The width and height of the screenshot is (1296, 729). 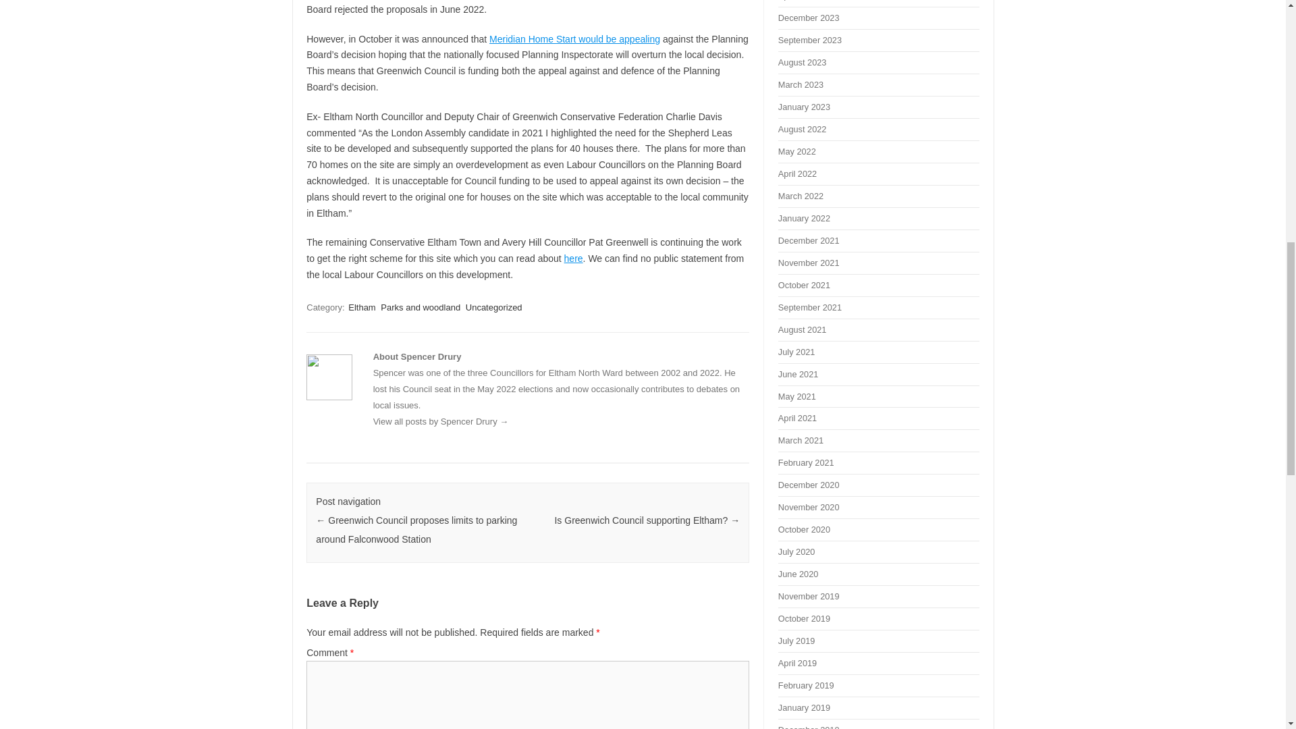 I want to click on January 2023, so click(x=805, y=107).